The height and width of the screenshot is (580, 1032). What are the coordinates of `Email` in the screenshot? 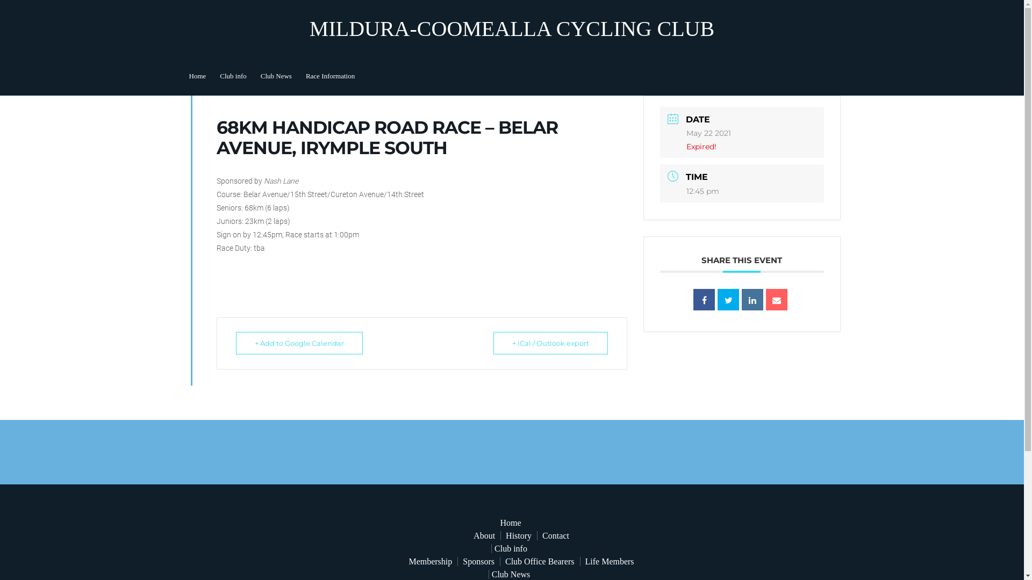 It's located at (777, 300).